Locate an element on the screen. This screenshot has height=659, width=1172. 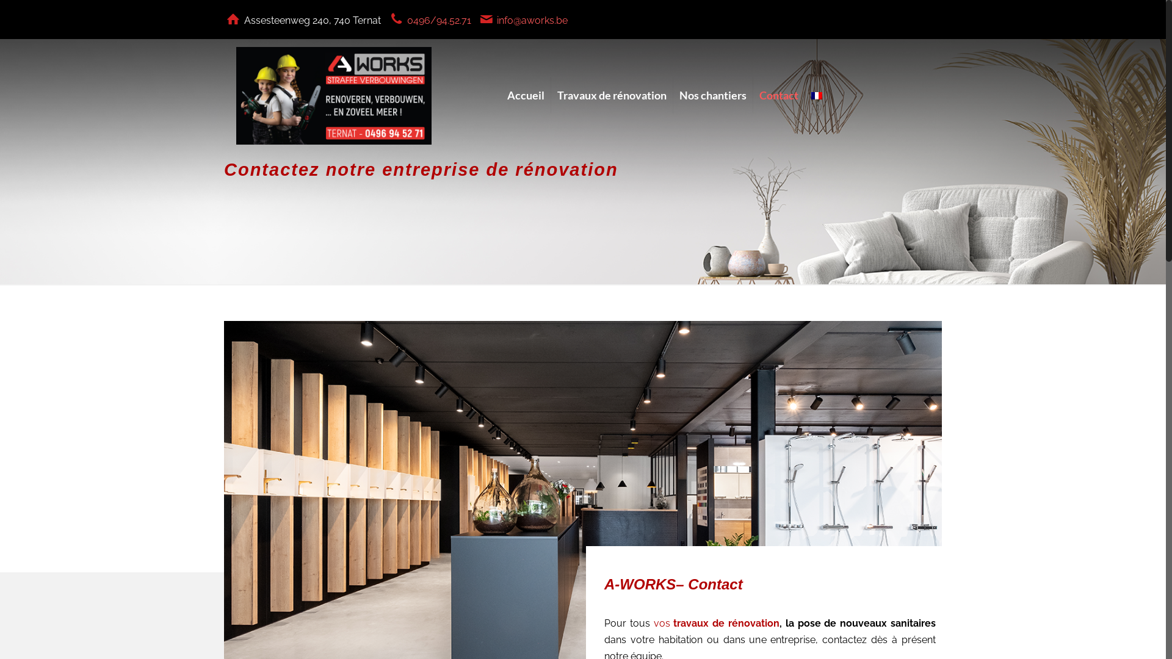
info@aworks.be is located at coordinates (532, 21).